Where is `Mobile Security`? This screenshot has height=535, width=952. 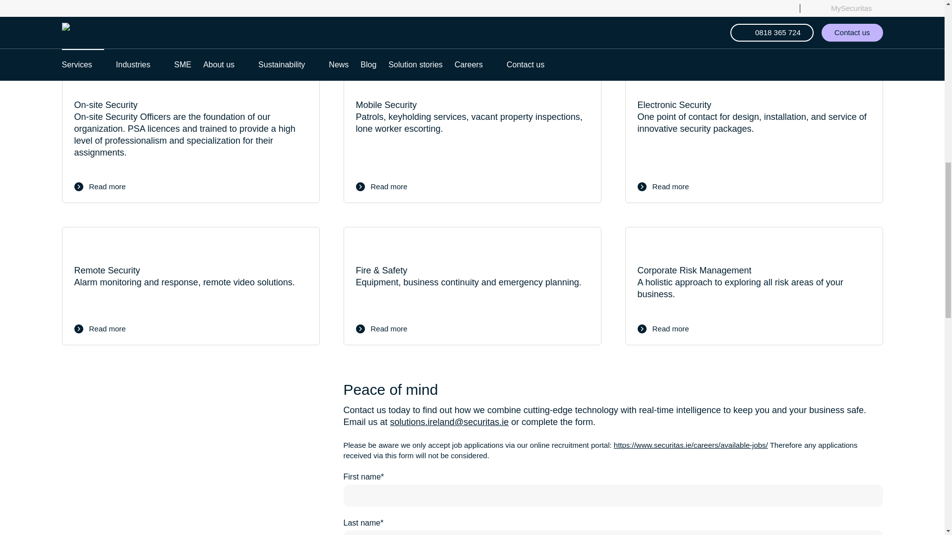 Mobile Security is located at coordinates (472, 133).